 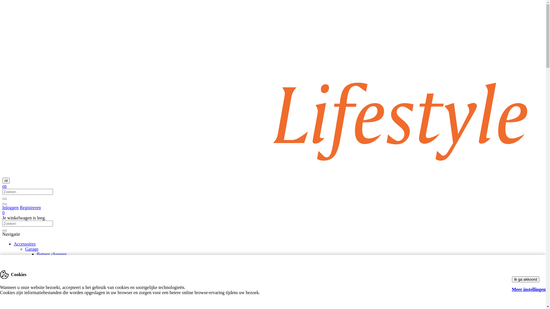 I want to click on Meer instellingen, so click(x=529, y=290).